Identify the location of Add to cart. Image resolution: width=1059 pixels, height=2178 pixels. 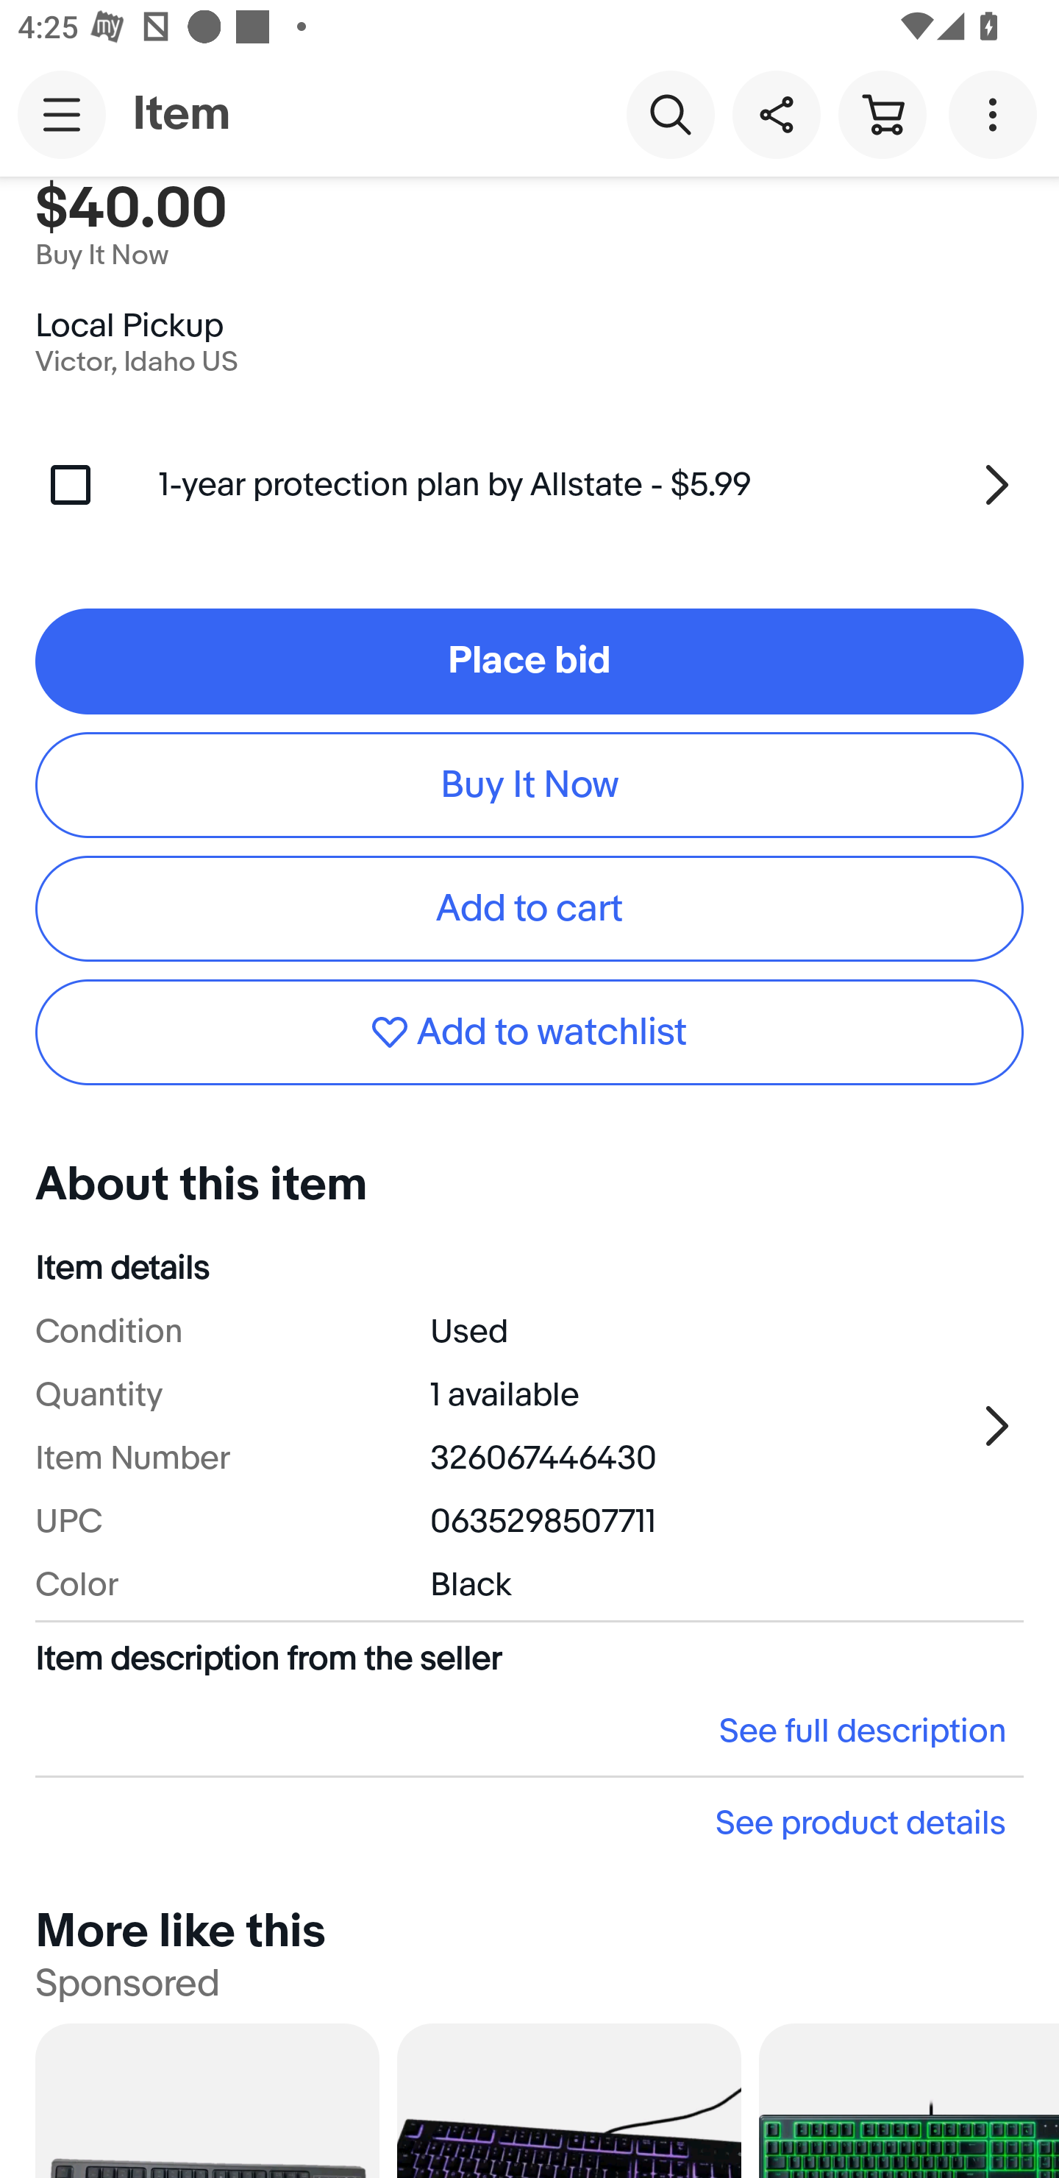
(529, 909).